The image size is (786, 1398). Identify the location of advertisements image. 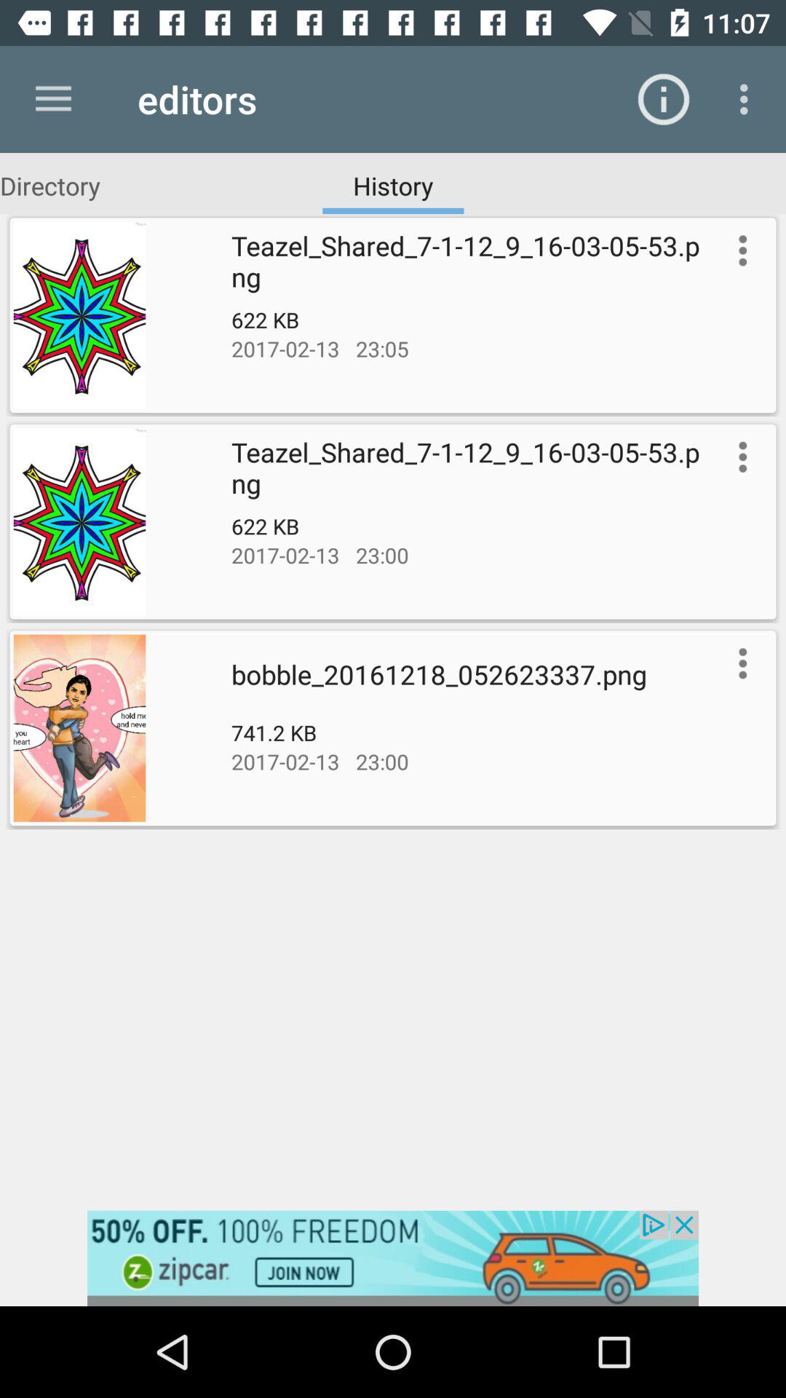
(393, 1258).